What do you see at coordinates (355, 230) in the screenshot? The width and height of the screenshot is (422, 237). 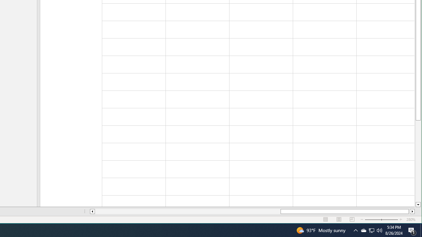 I see `Notification Chevron` at bounding box center [355, 230].